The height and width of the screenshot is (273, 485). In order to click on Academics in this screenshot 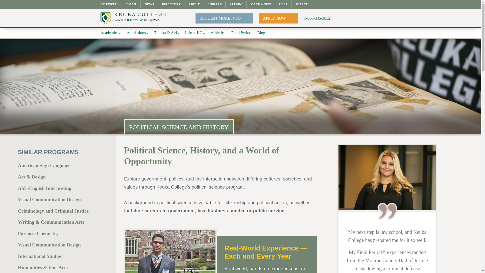, I will do `click(111, 33)`.